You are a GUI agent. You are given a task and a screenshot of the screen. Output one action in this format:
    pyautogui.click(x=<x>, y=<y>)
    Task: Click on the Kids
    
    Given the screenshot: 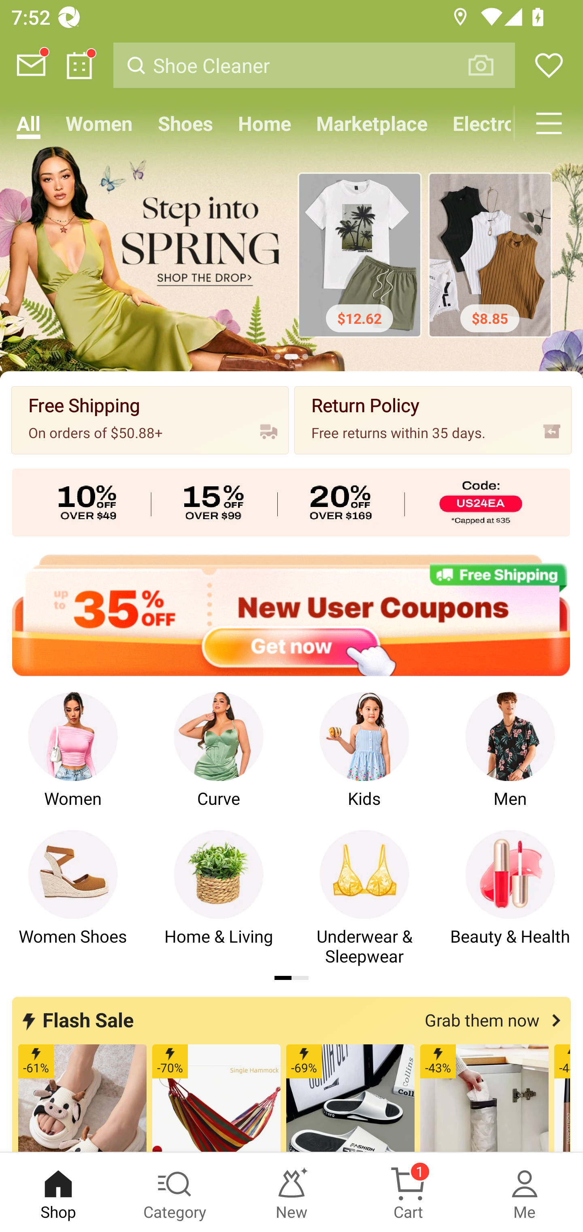 What is the action you would take?
    pyautogui.click(x=364, y=760)
    